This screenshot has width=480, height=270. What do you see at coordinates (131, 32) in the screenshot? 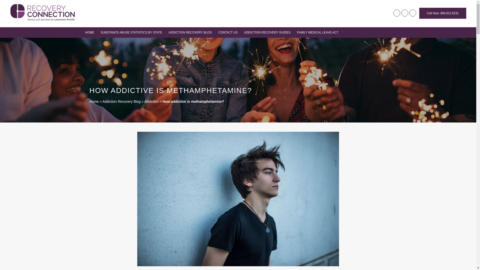
I see `SUBSTANCE ABUSE STATISTICS BY STATE` at bounding box center [131, 32].